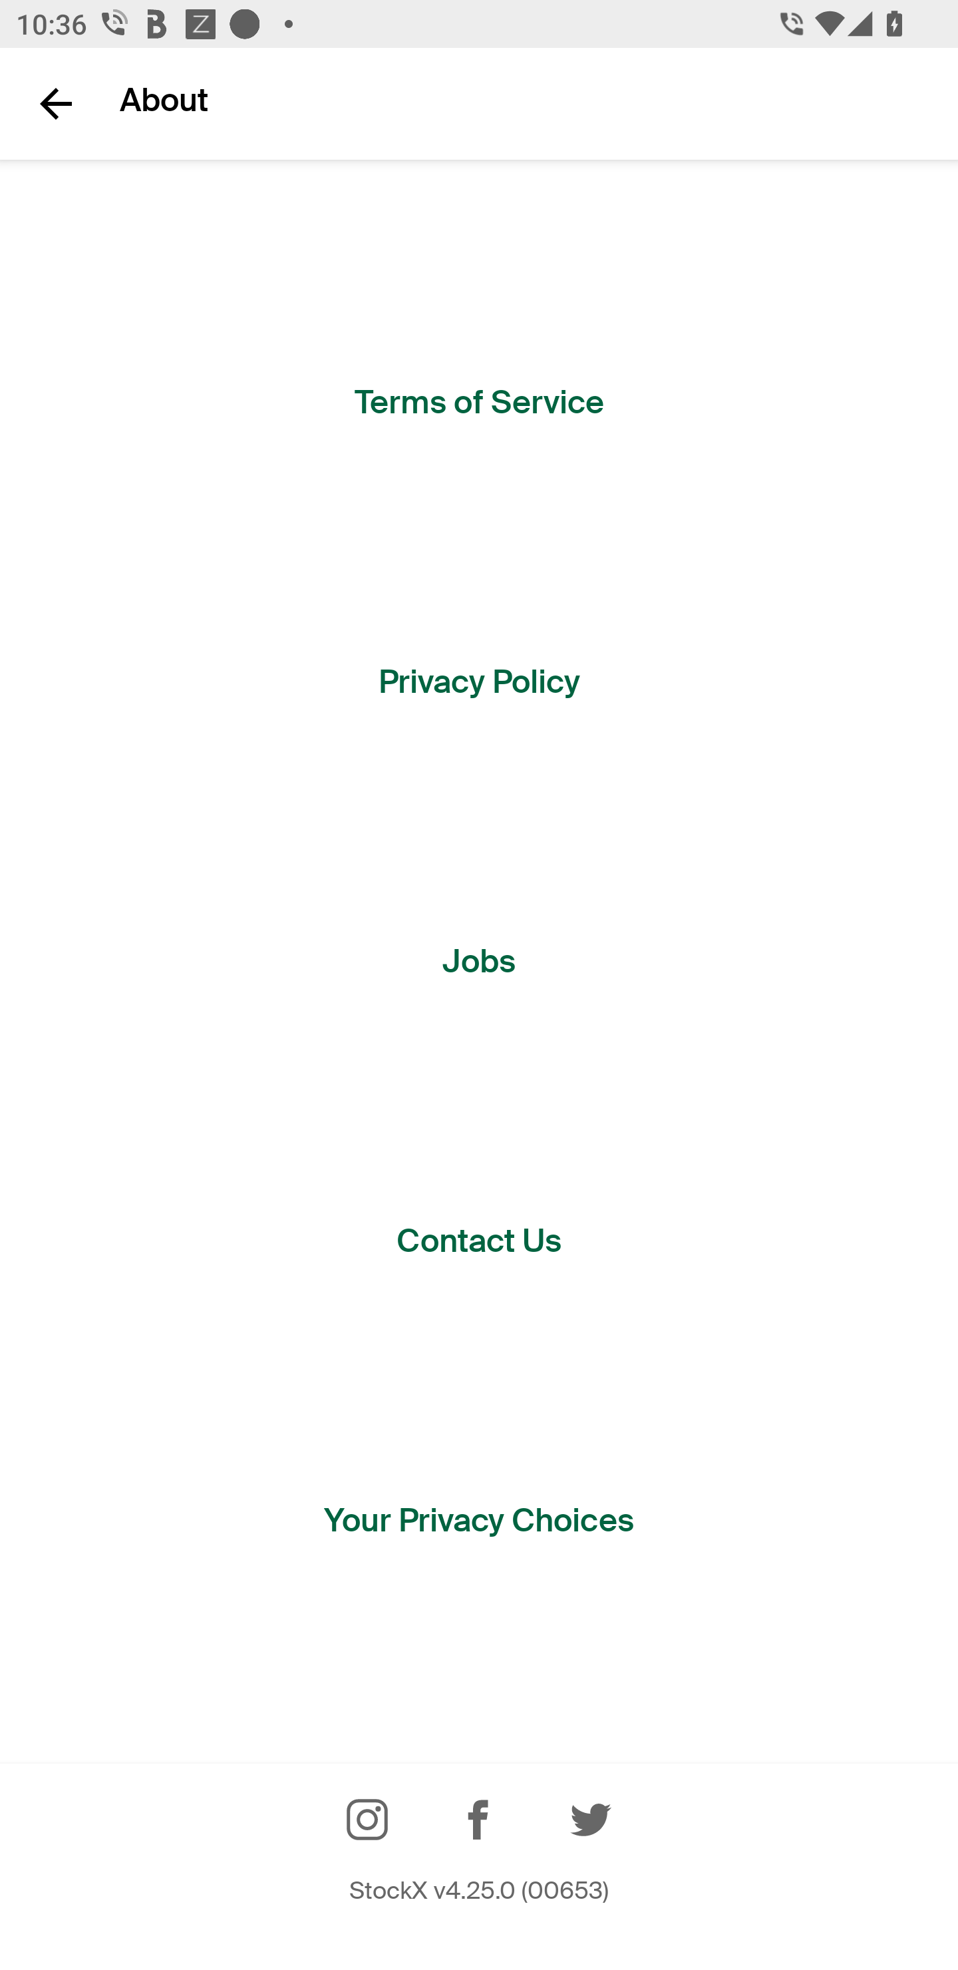 The image size is (958, 1970). What do you see at coordinates (479, 403) in the screenshot?
I see `Terms of Service` at bounding box center [479, 403].